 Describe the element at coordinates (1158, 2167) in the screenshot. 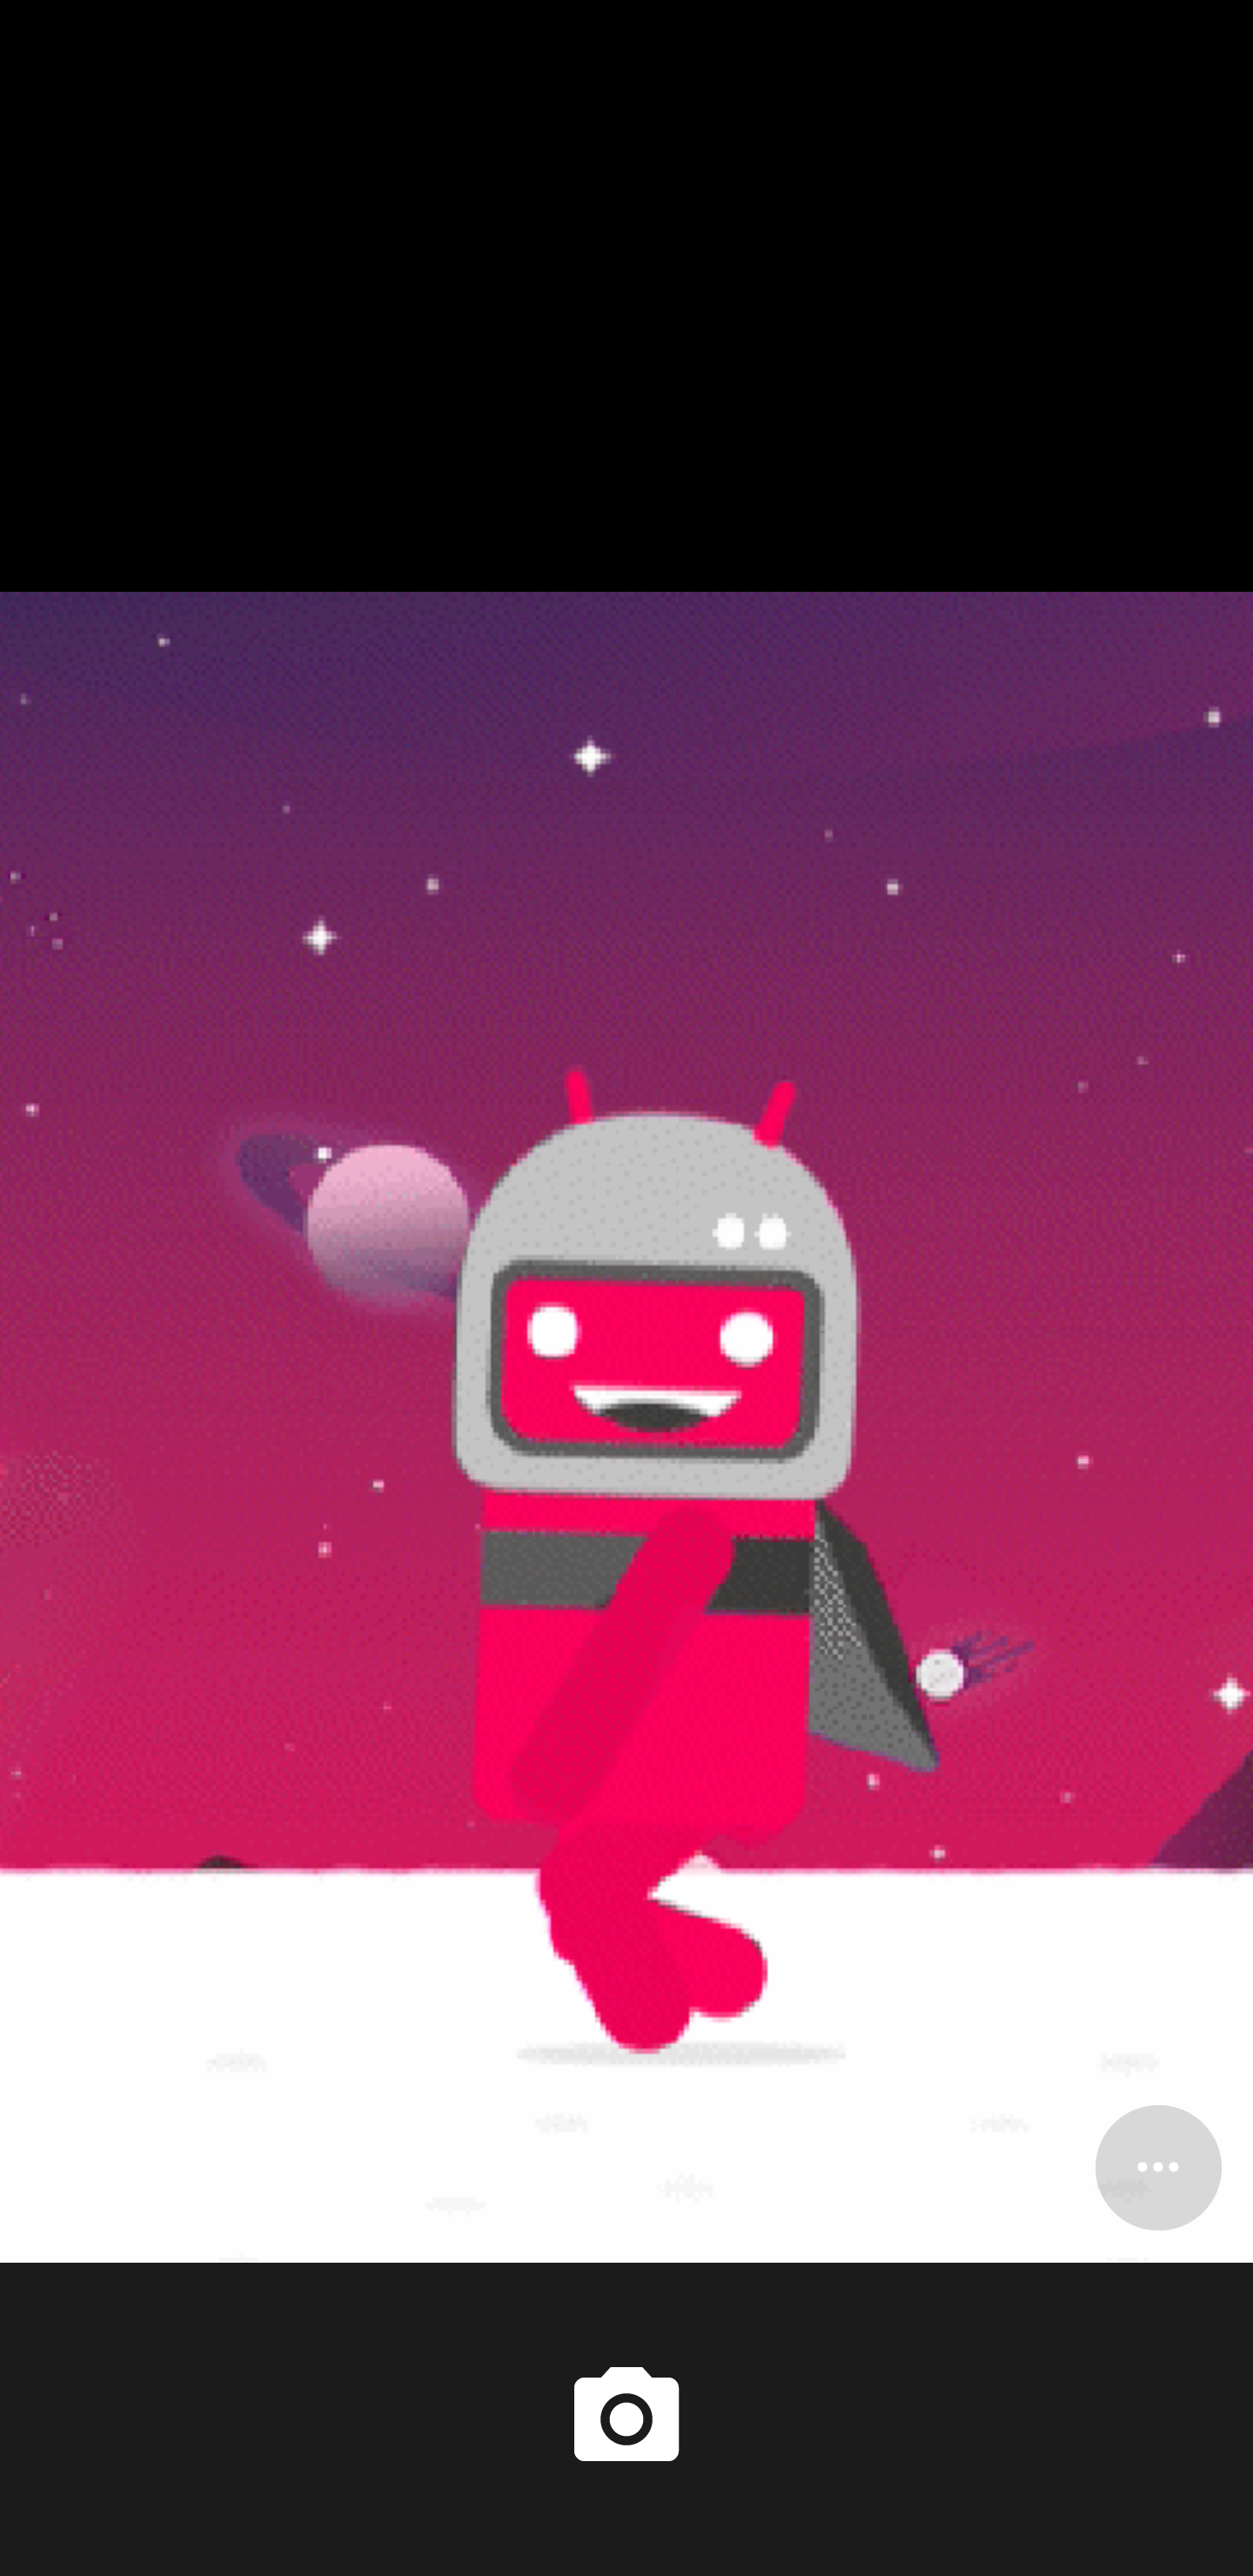

I see `Options` at that location.